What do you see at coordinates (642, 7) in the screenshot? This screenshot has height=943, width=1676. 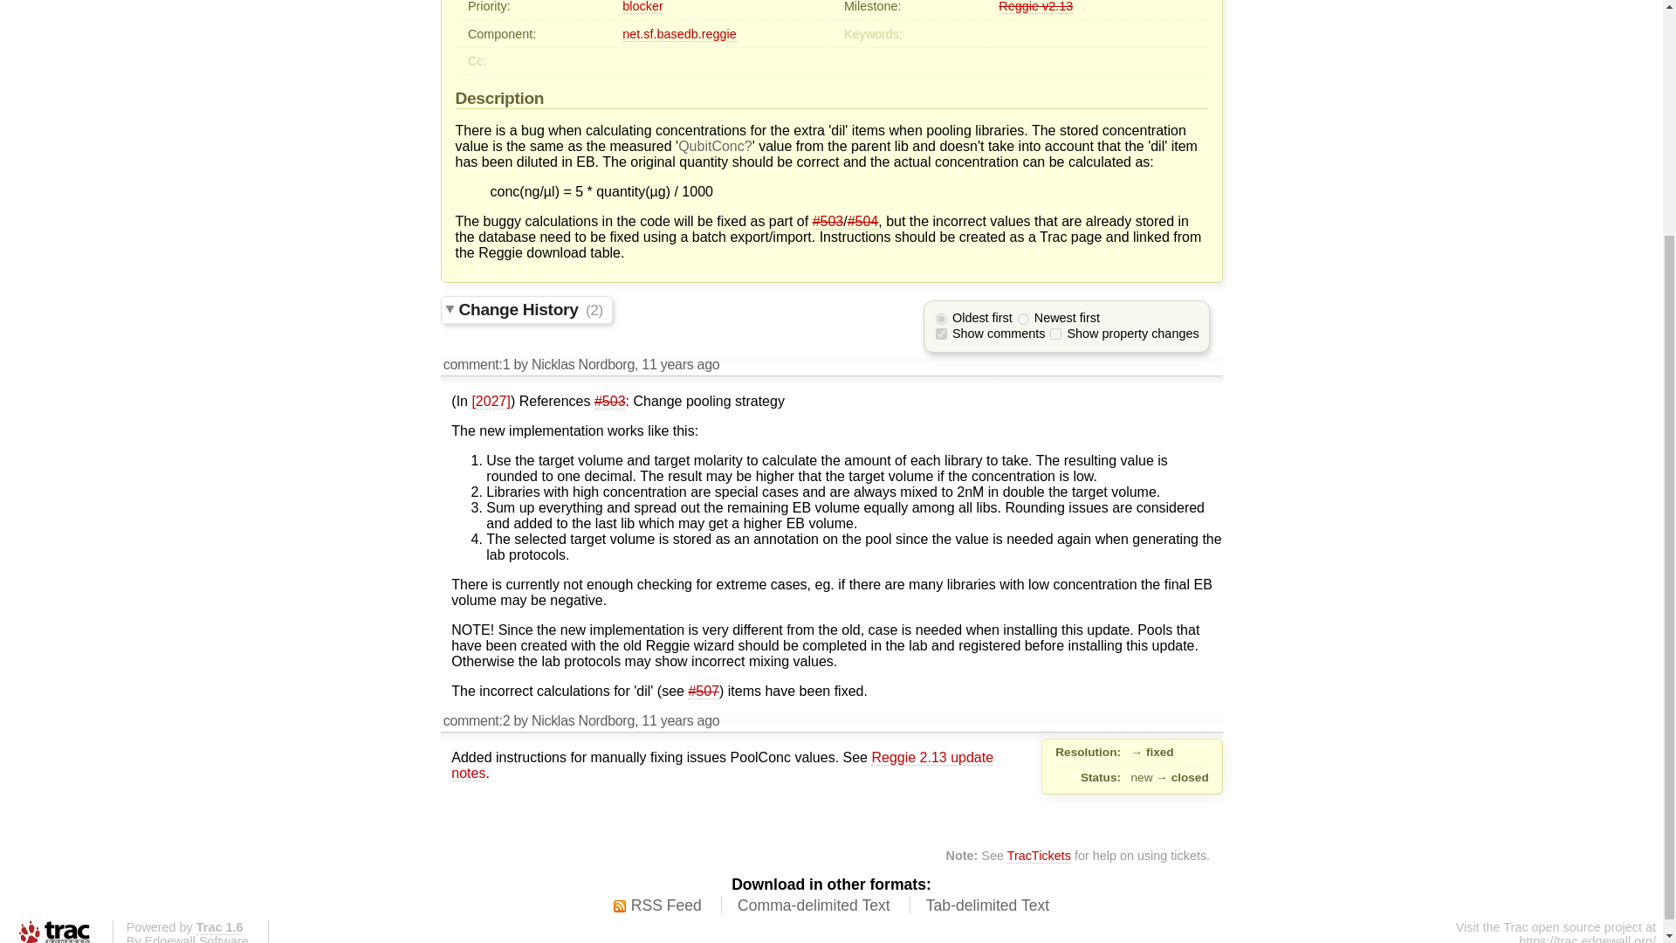 I see `blocker` at bounding box center [642, 7].